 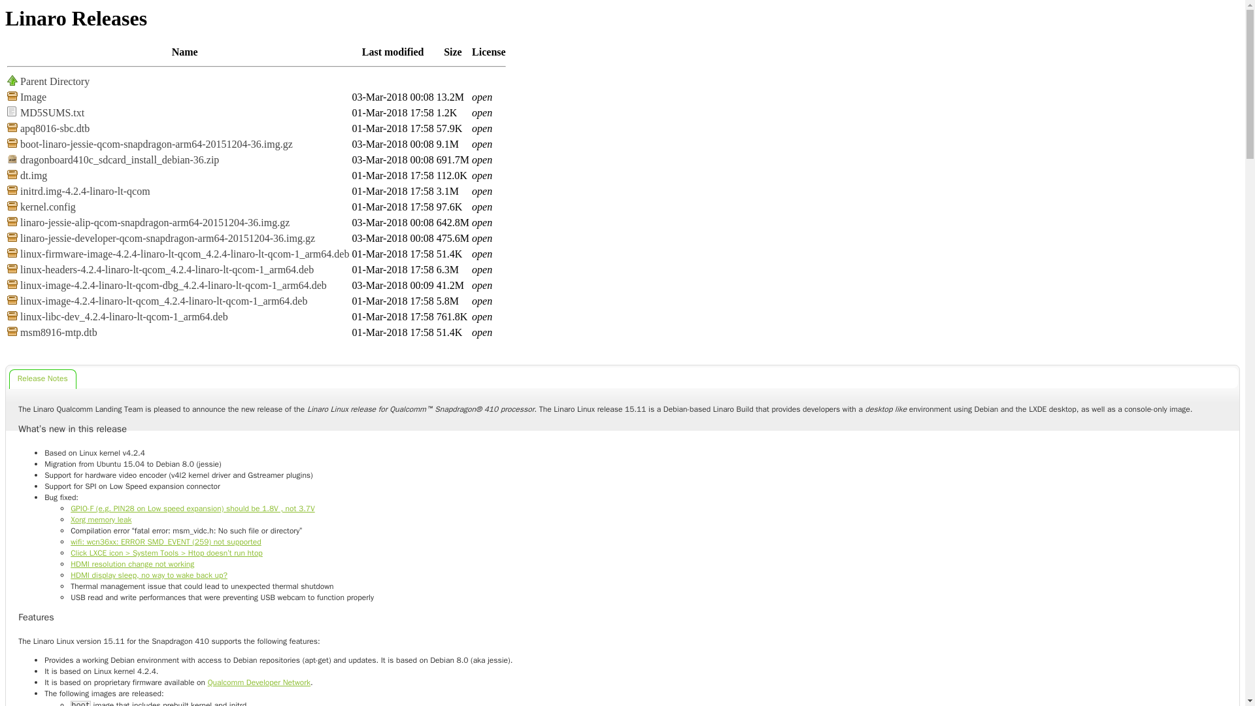 What do you see at coordinates (101, 520) in the screenshot?
I see `Xorg memory leak` at bounding box center [101, 520].